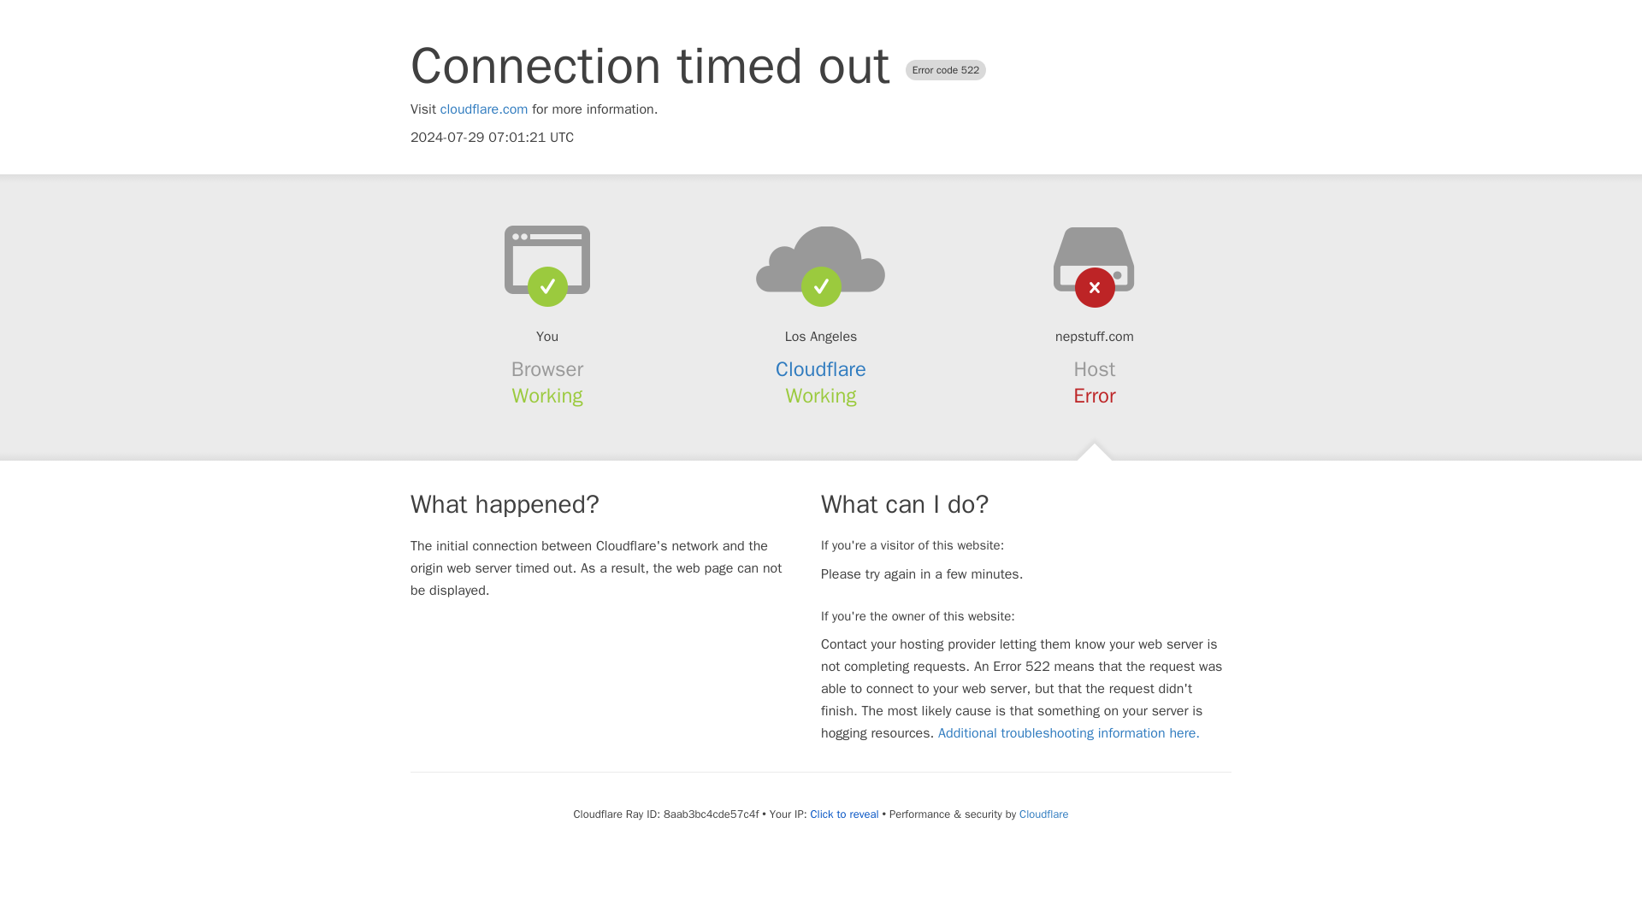 The image size is (1642, 923). Describe the element at coordinates (484, 109) in the screenshot. I see `cloudflare.com` at that location.